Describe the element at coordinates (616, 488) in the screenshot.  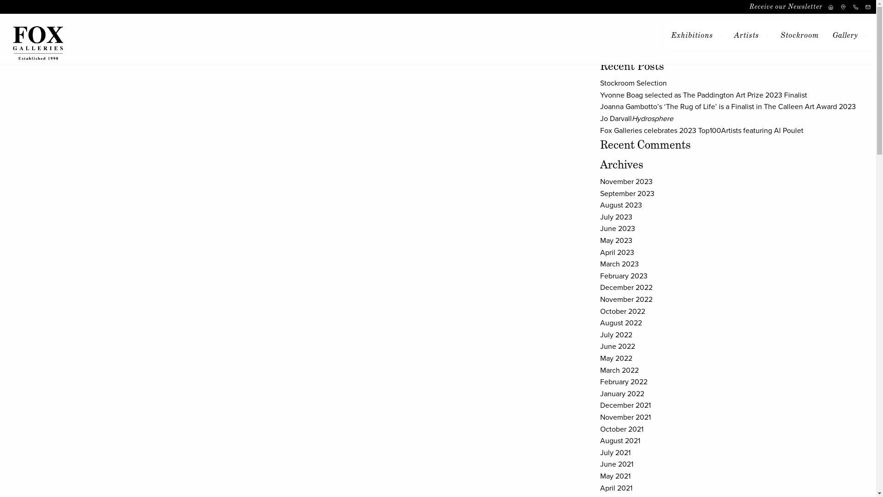
I see `April 2021` at that location.